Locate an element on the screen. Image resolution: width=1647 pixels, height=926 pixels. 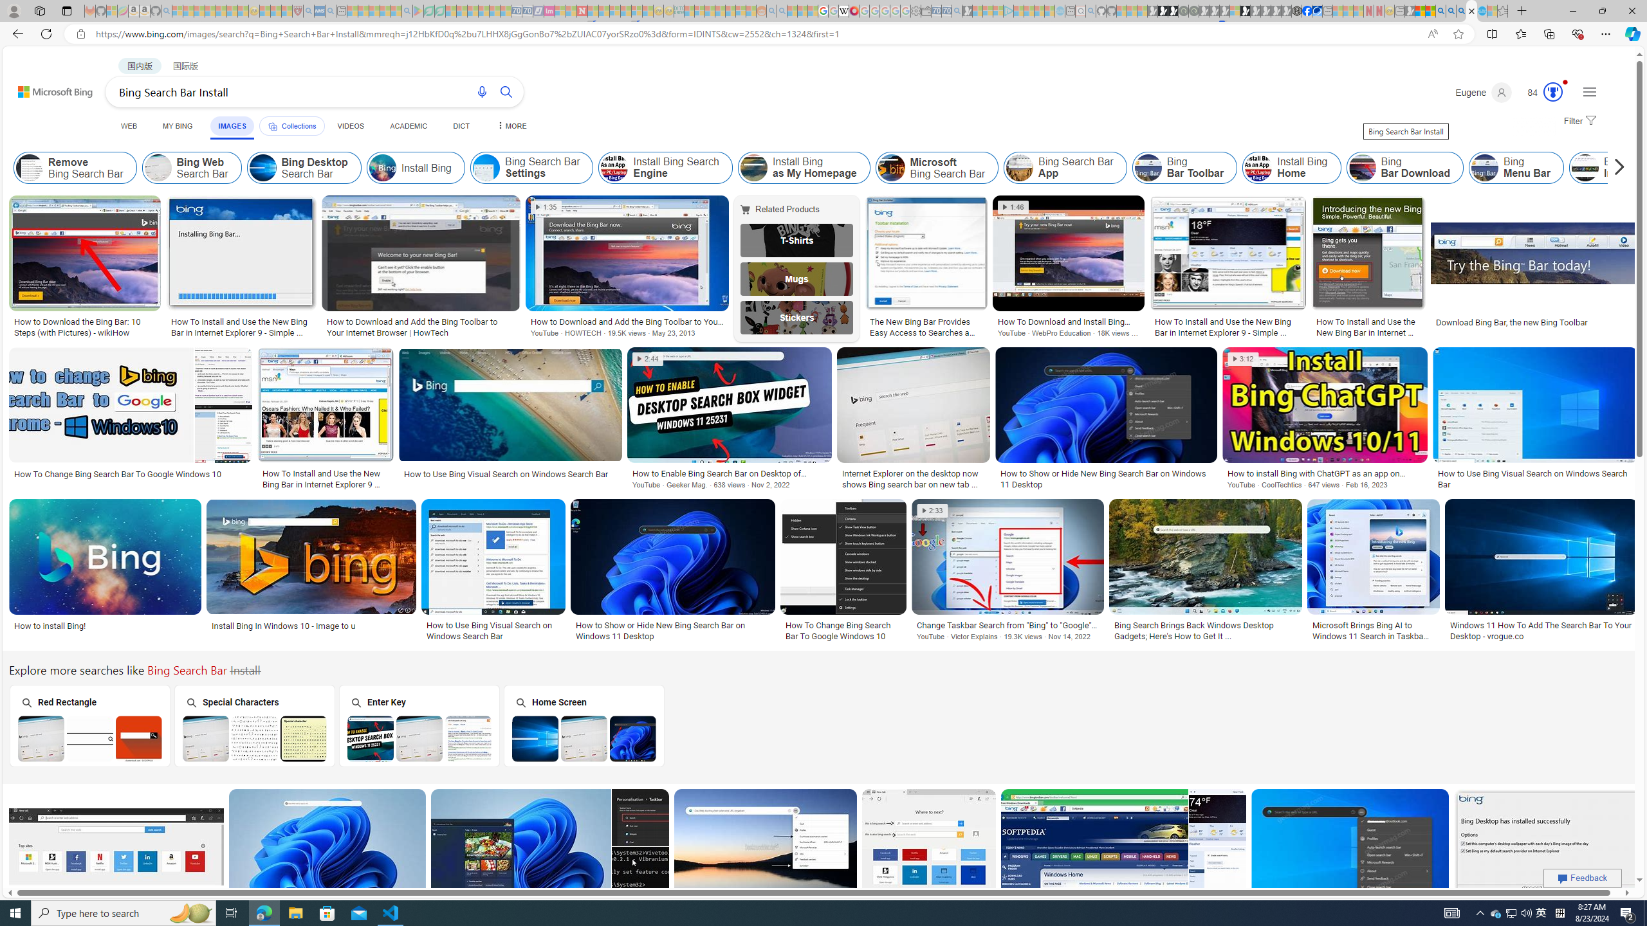
Scroll right is located at coordinates (1615, 168).